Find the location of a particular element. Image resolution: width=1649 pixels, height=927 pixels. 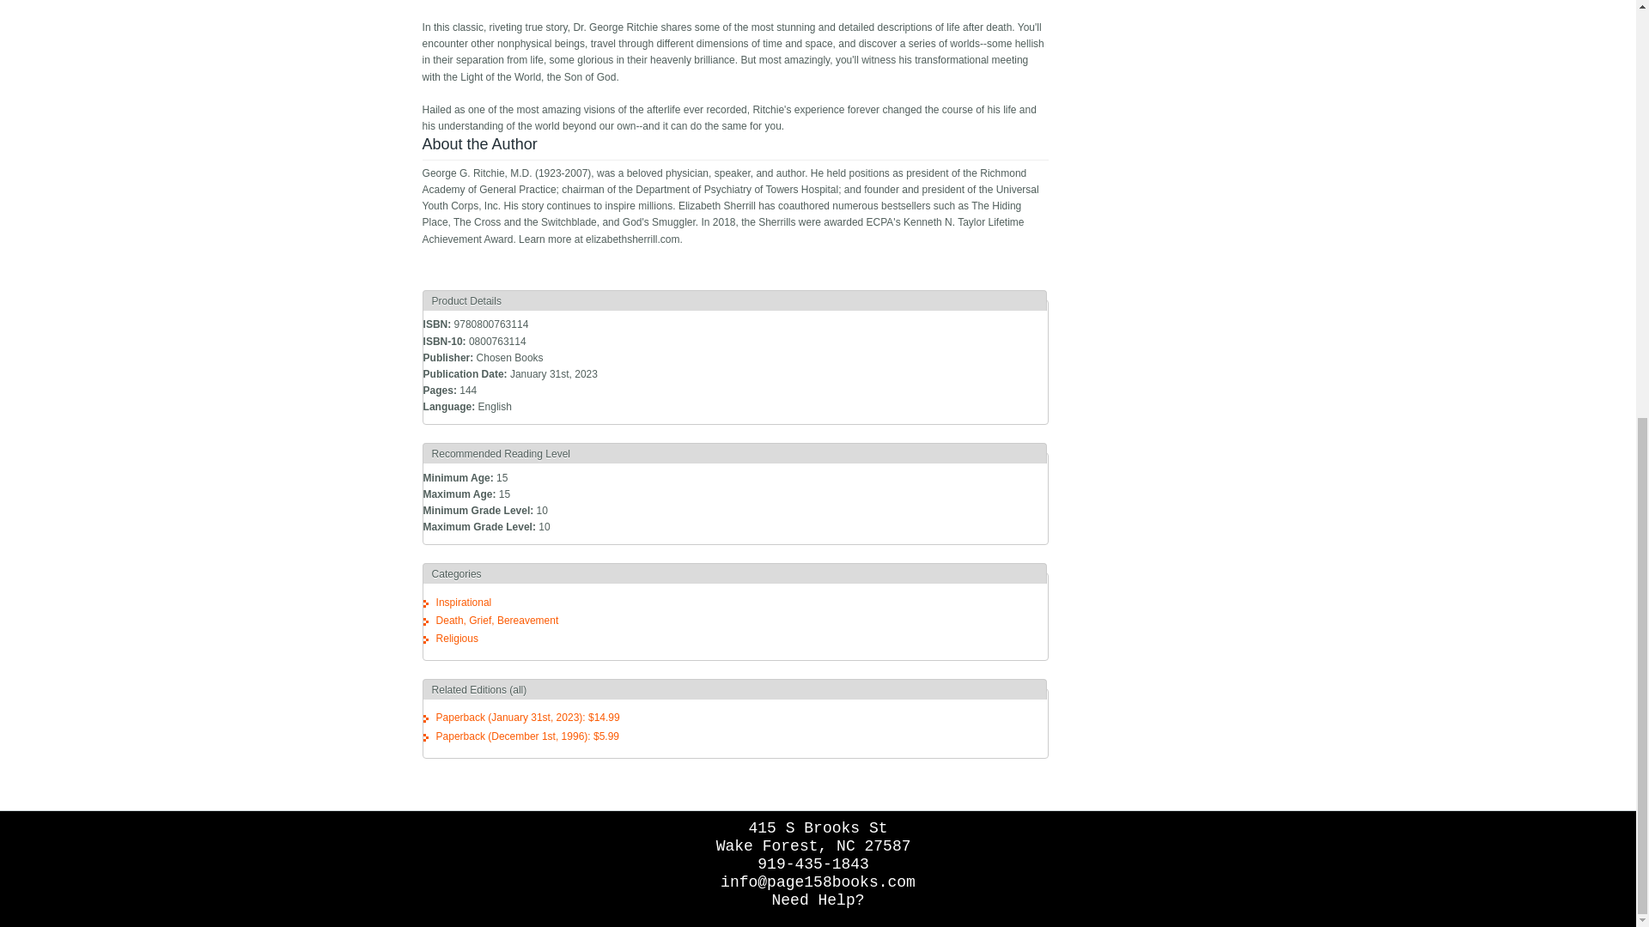

Need Help? is located at coordinates (818, 900).